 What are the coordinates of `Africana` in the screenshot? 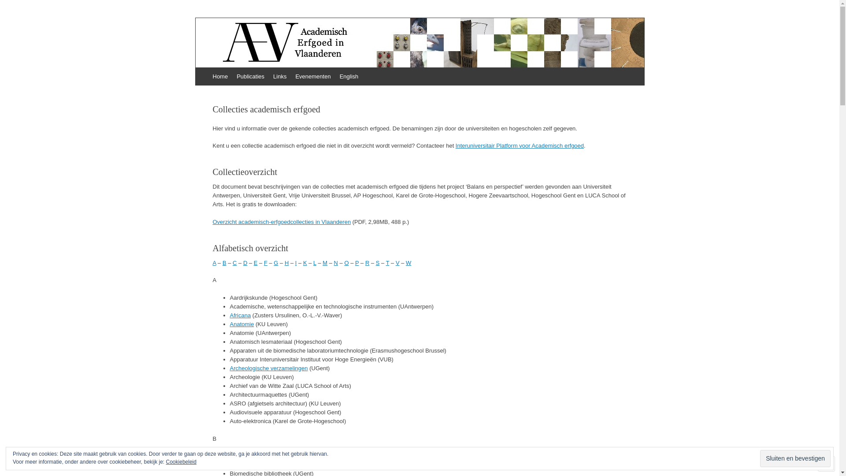 It's located at (241, 316).